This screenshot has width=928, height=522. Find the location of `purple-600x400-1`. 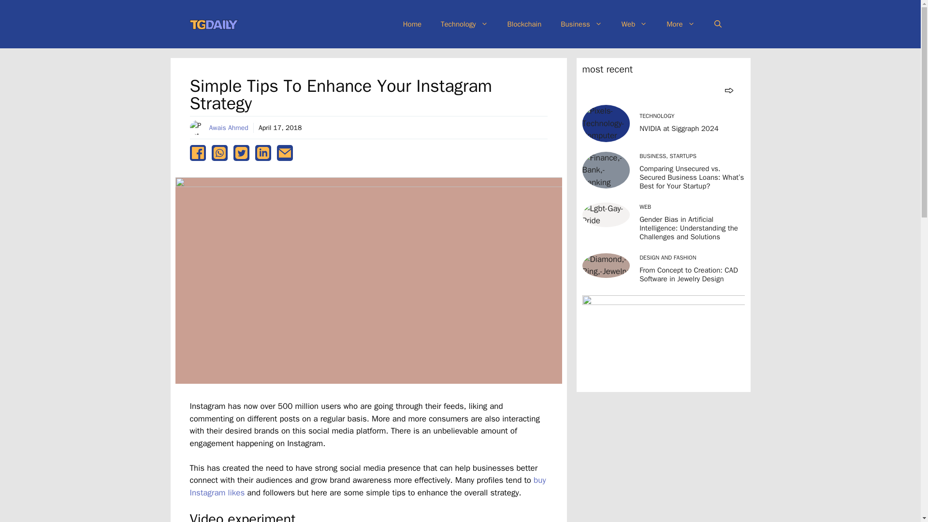

purple-600x400-1 is located at coordinates (663, 340).